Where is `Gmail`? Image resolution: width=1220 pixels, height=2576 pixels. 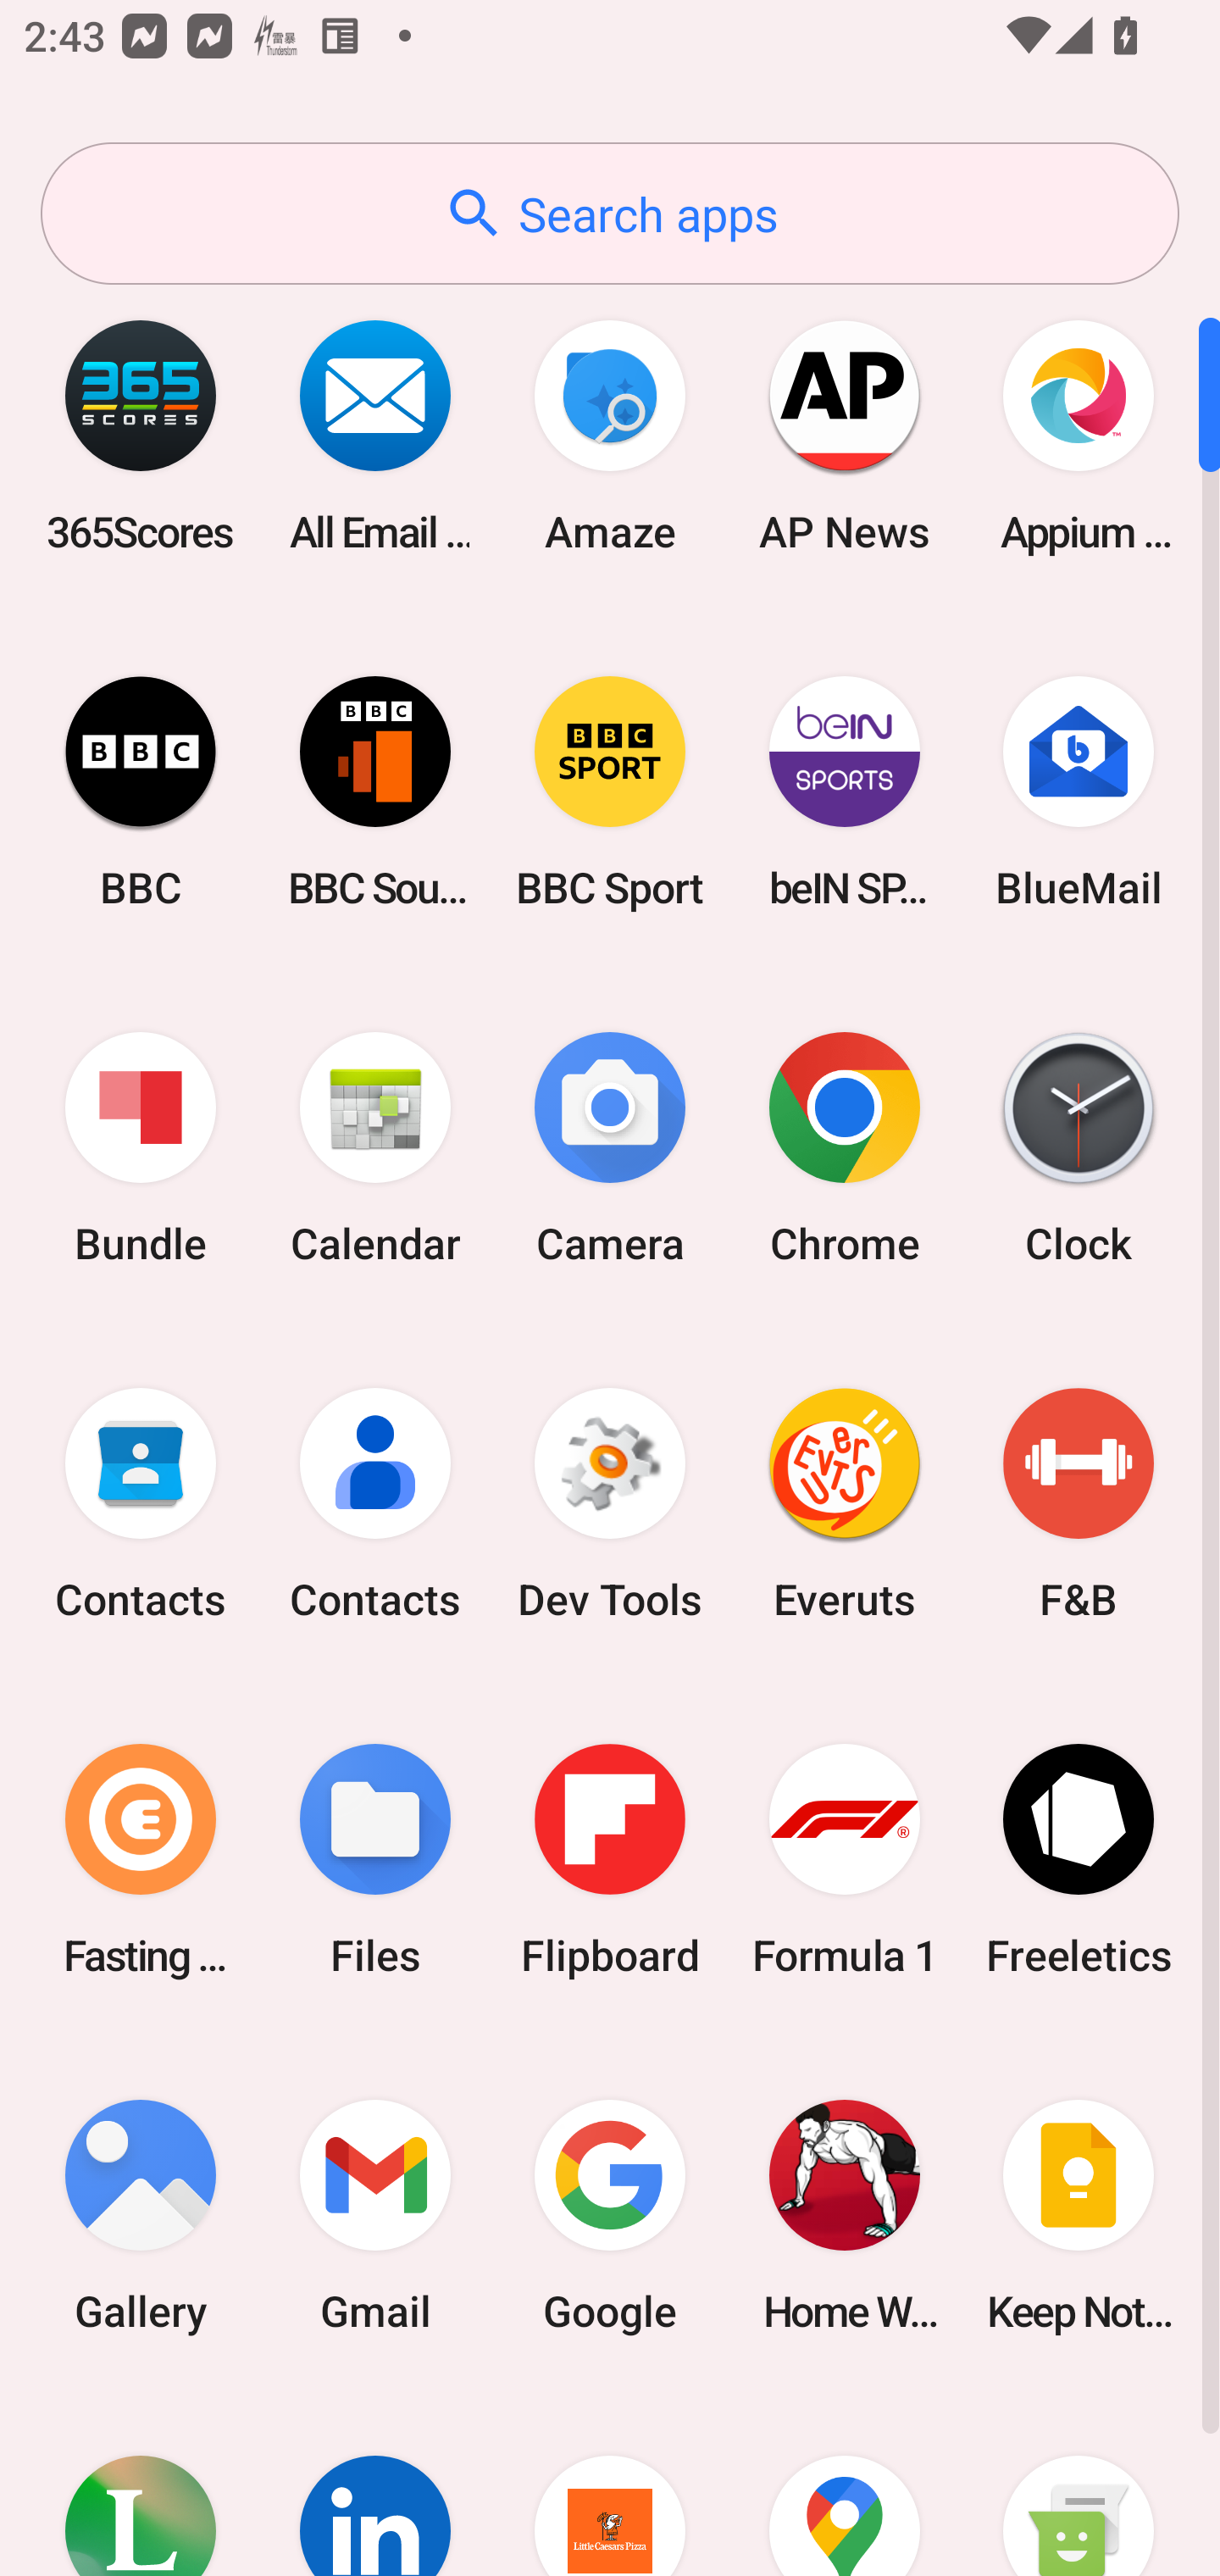
Gmail is located at coordinates (375, 2215).